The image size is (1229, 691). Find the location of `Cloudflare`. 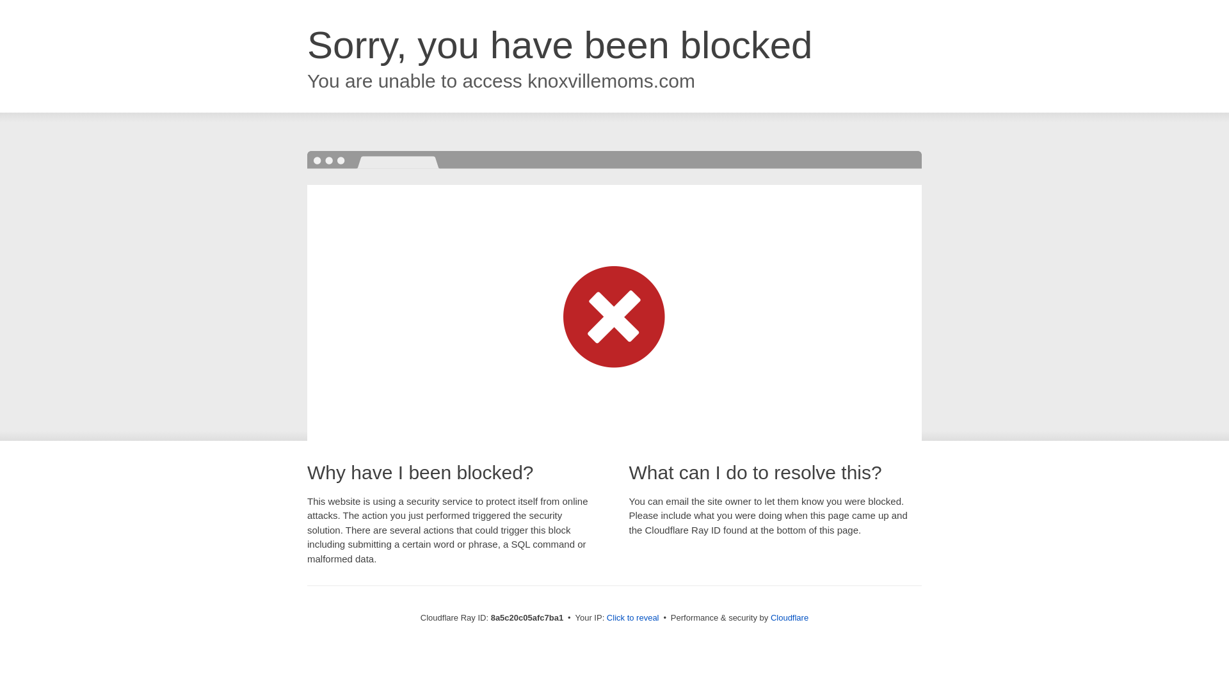

Cloudflare is located at coordinates (789, 617).